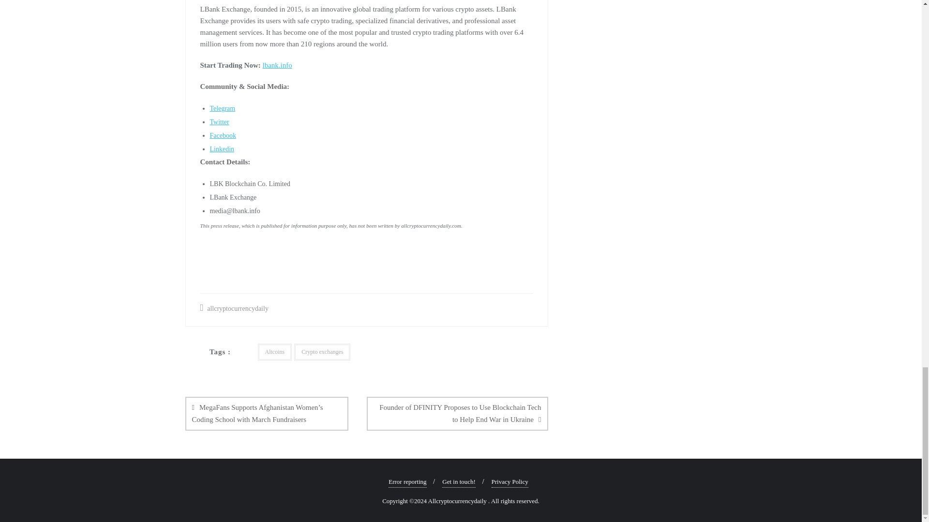  What do you see at coordinates (220, 122) in the screenshot?
I see `Twitter` at bounding box center [220, 122].